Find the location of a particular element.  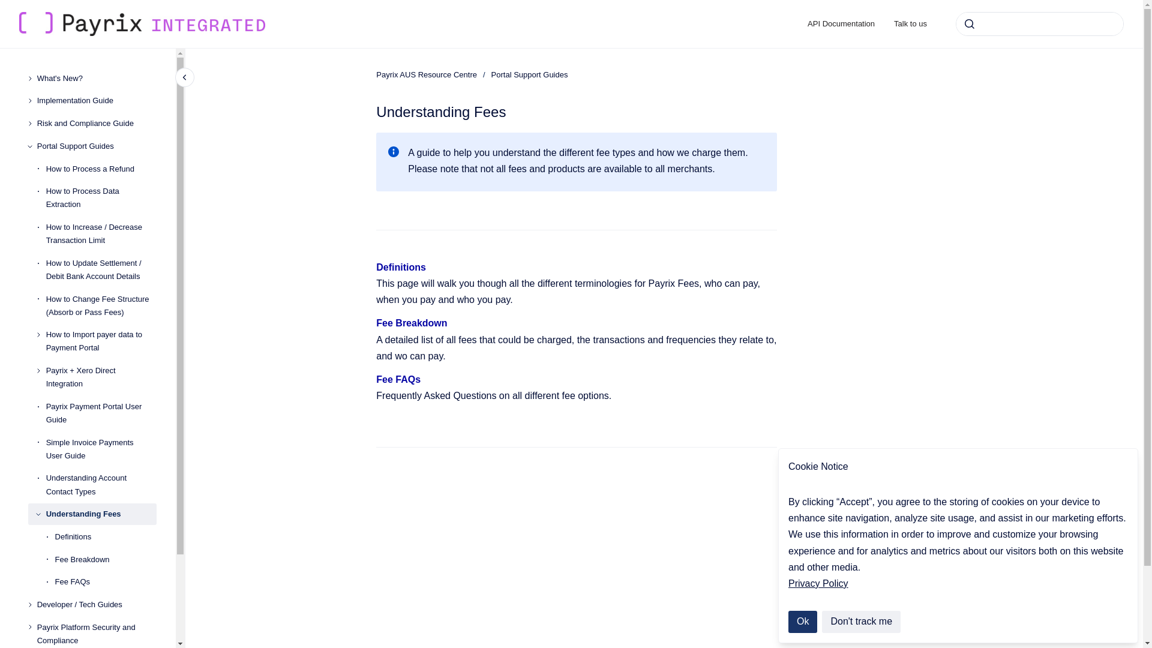

Risk and Compliance Guide is located at coordinates (97, 123).